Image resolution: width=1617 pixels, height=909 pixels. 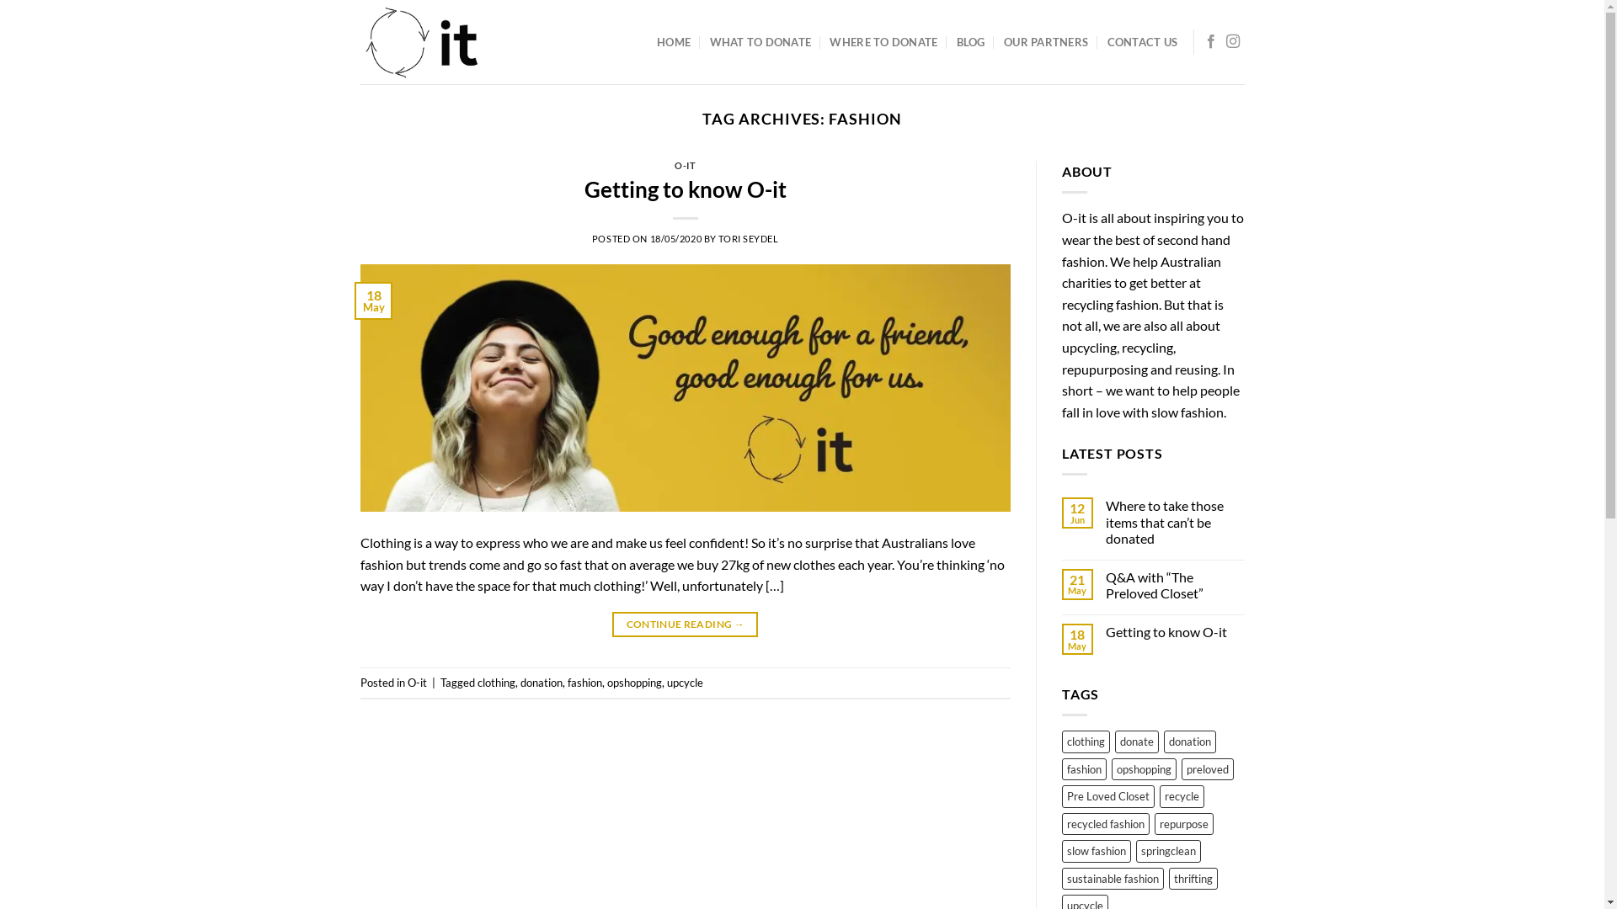 I want to click on slow fashion, so click(x=1097, y=851).